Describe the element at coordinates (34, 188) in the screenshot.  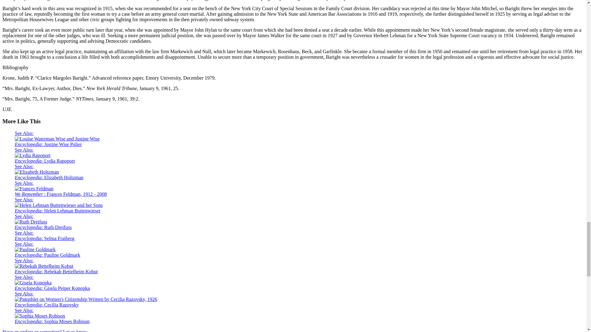
I see `Frances Feldman` at that location.